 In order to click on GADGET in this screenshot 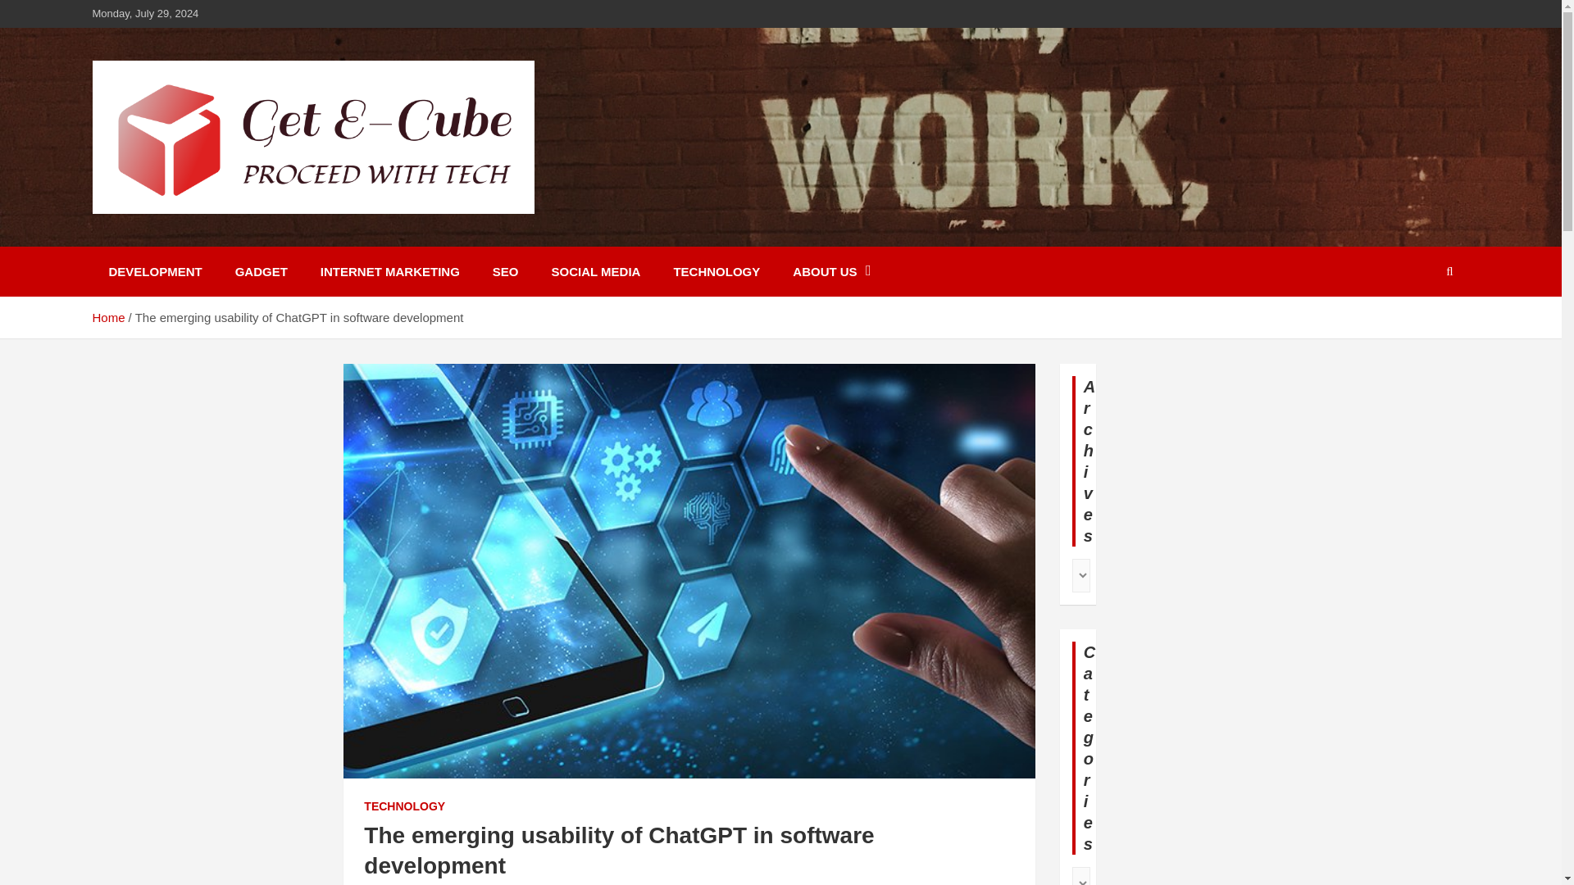, I will do `click(261, 271)`.